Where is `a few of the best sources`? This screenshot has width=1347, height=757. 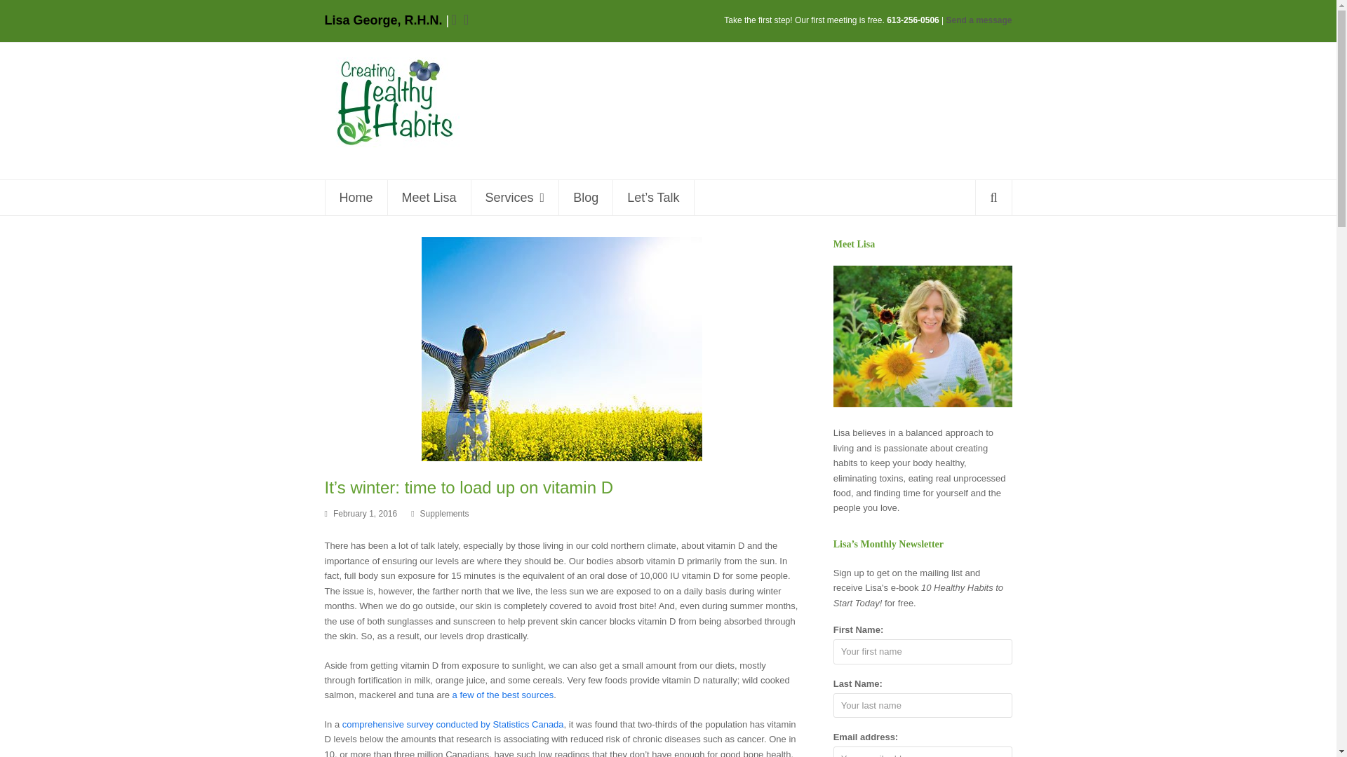
a few of the best sources is located at coordinates (503, 695).